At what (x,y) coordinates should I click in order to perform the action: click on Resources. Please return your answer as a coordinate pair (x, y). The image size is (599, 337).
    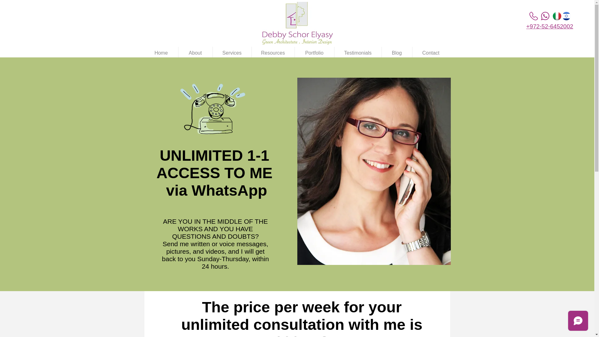
    Looking at the image, I should click on (273, 53).